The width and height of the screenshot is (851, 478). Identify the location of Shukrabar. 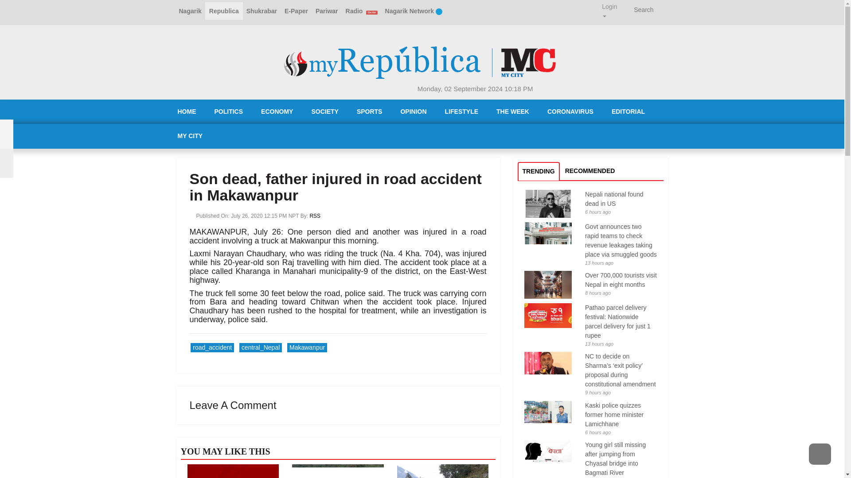
(262, 11).